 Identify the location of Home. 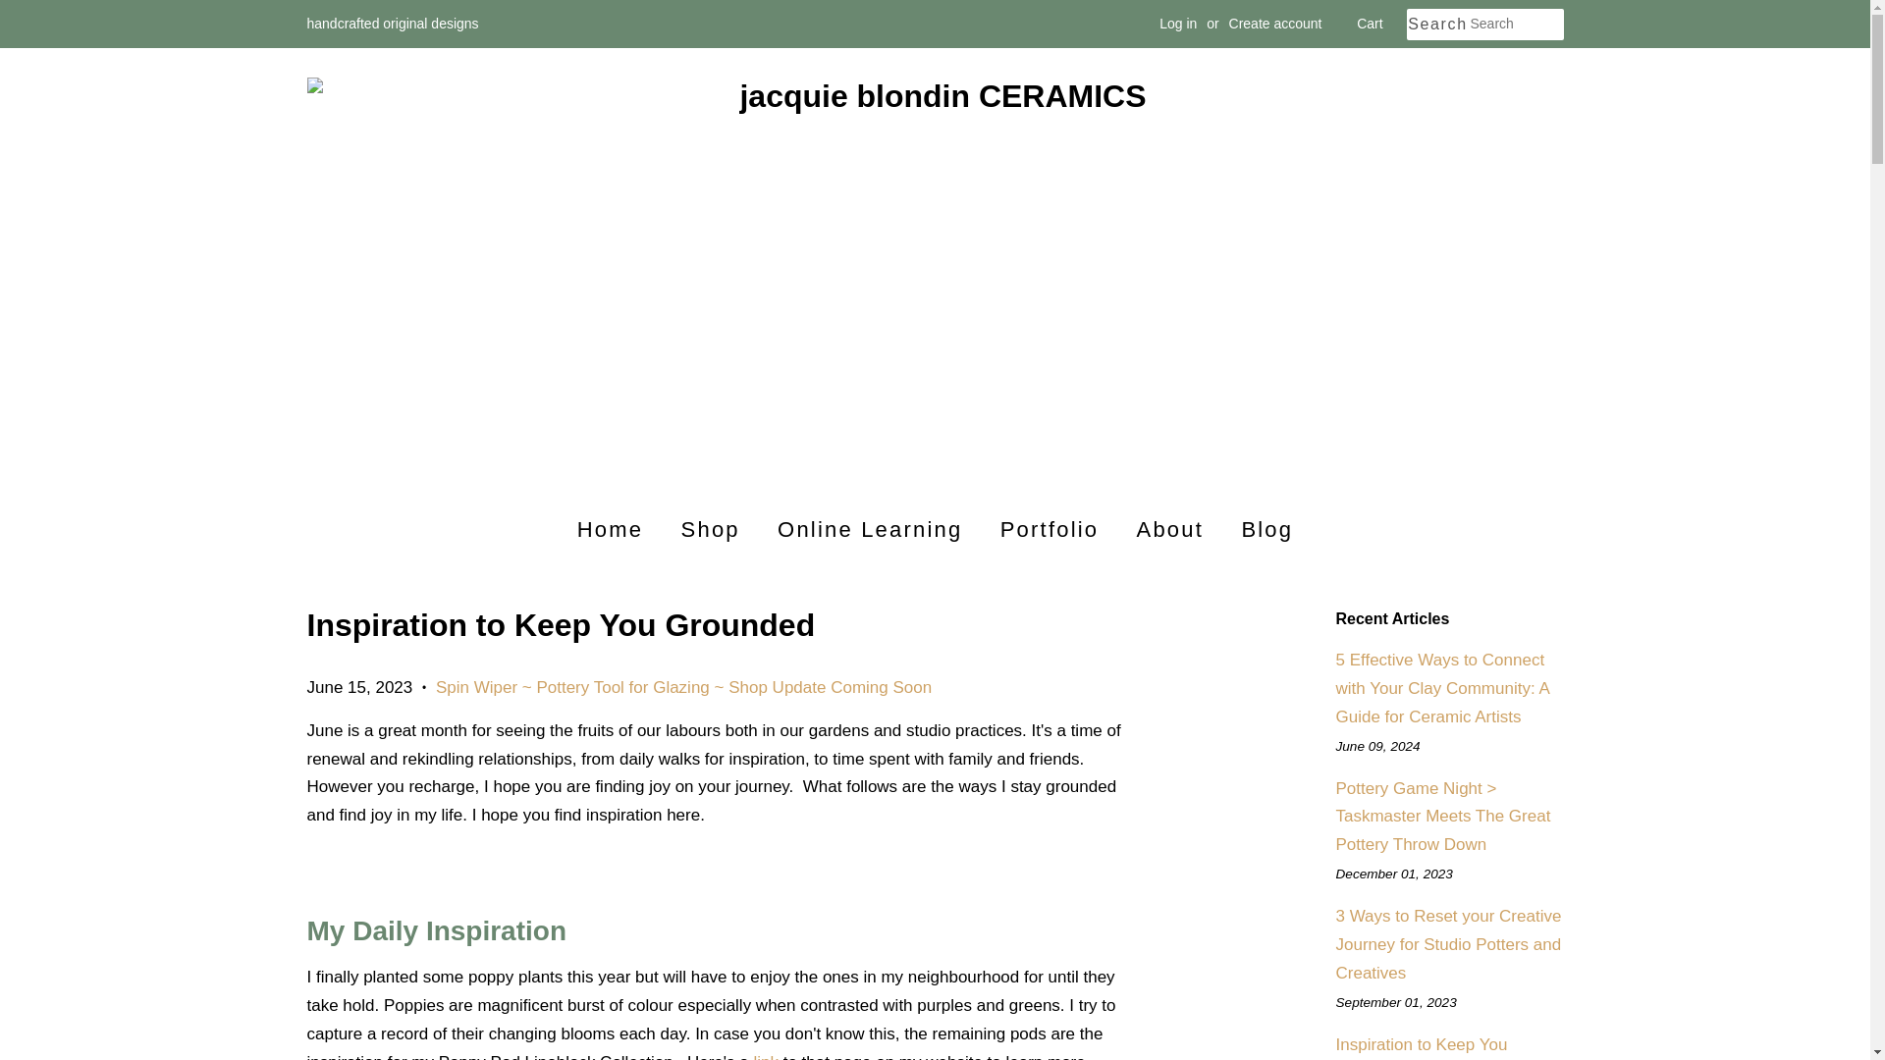
(617, 530).